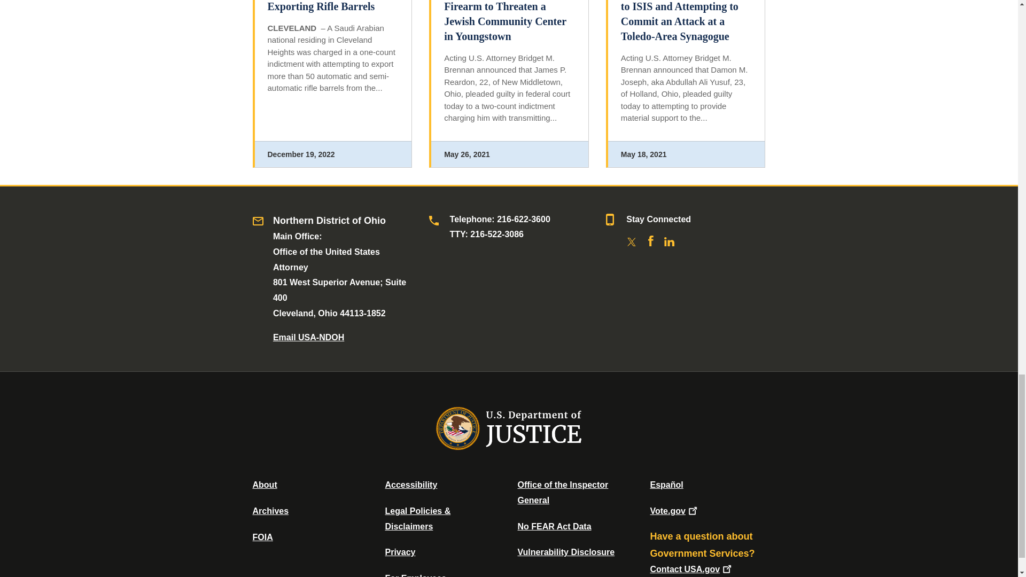 This screenshot has height=577, width=1026. I want to click on For Employees, so click(416, 575).